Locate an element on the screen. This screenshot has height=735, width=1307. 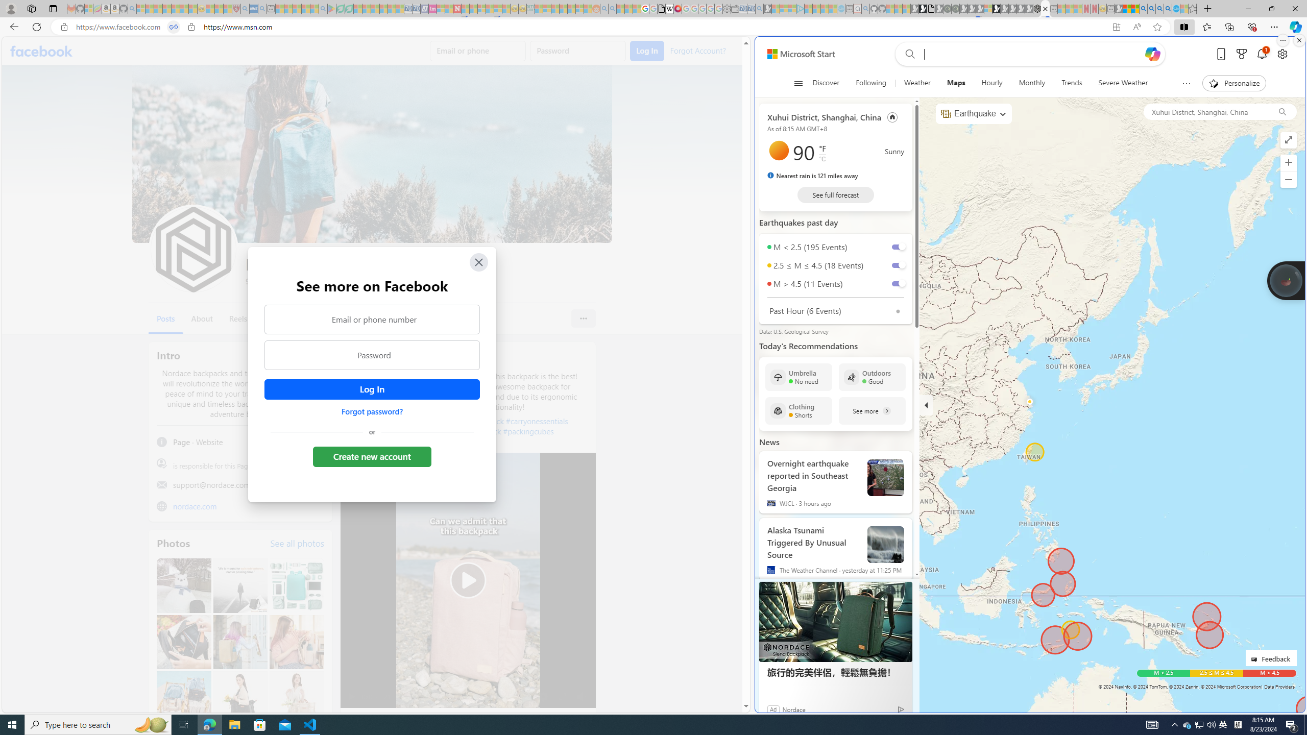
Skip to content is located at coordinates (797, 54).